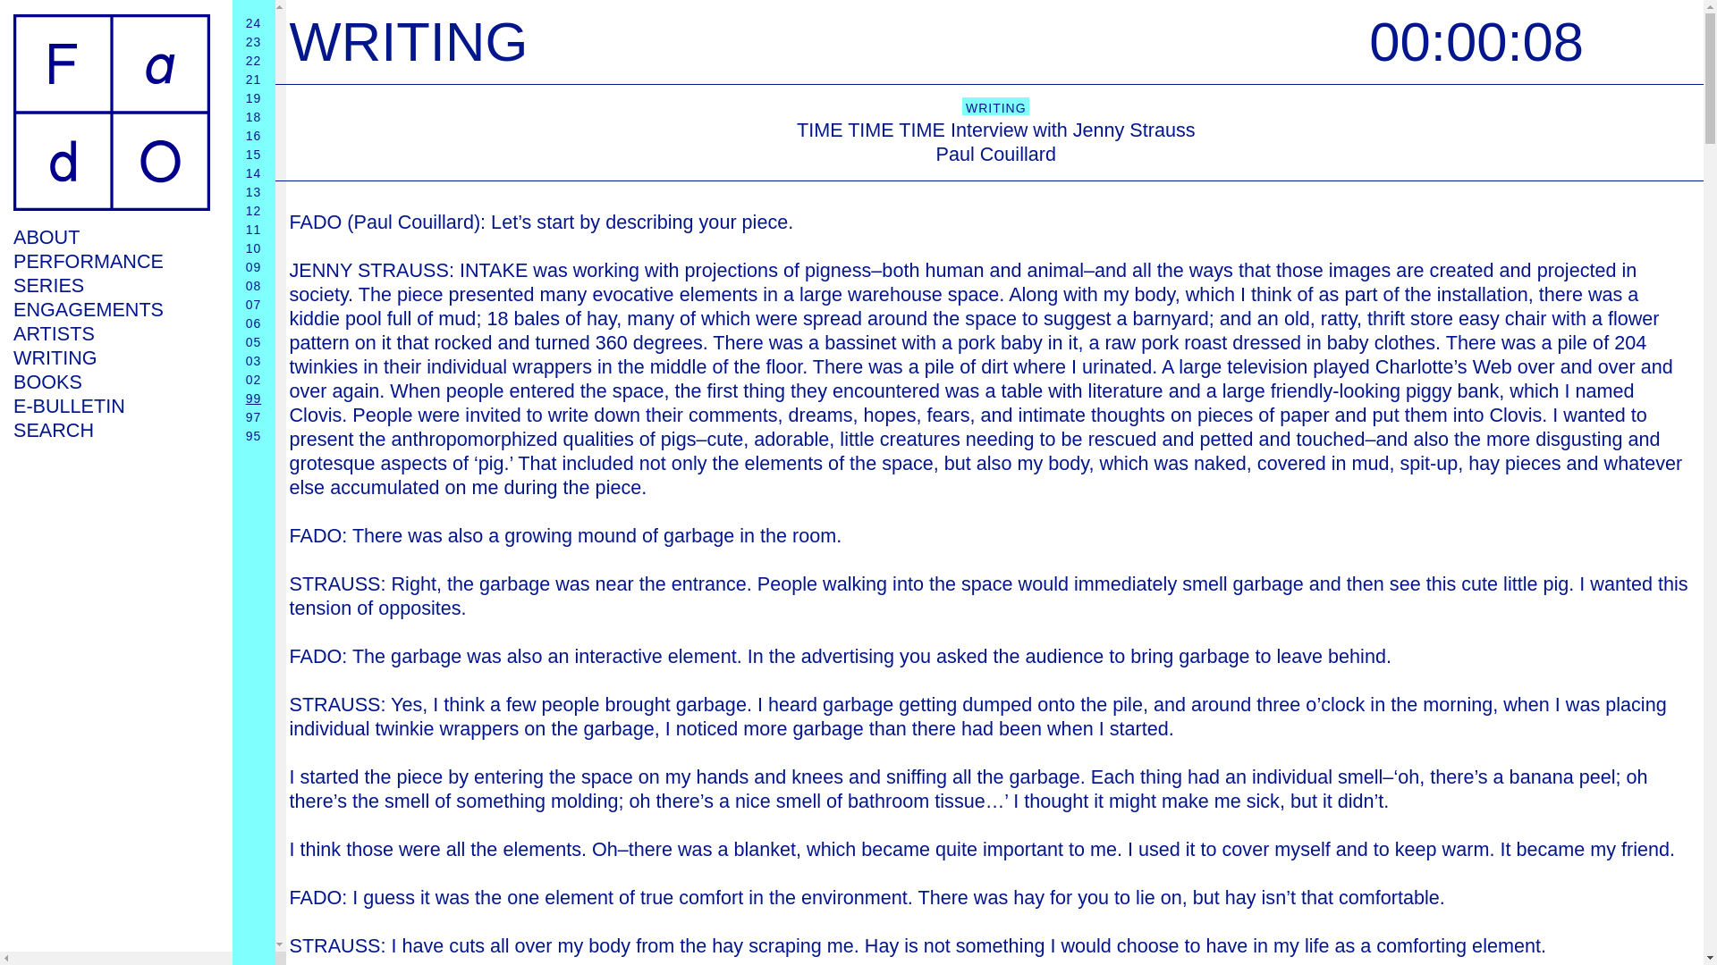 The image size is (1717, 965). What do you see at coordinates (254, 23) in the screenshot?
I see `24` at bounding box center [254, 23].